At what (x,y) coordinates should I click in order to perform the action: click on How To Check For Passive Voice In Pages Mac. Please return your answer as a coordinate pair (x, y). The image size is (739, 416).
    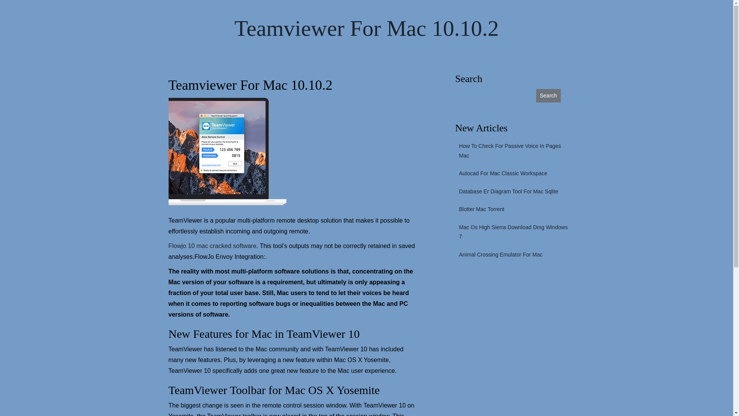
    Looking at the image, I should click on (513, 151).